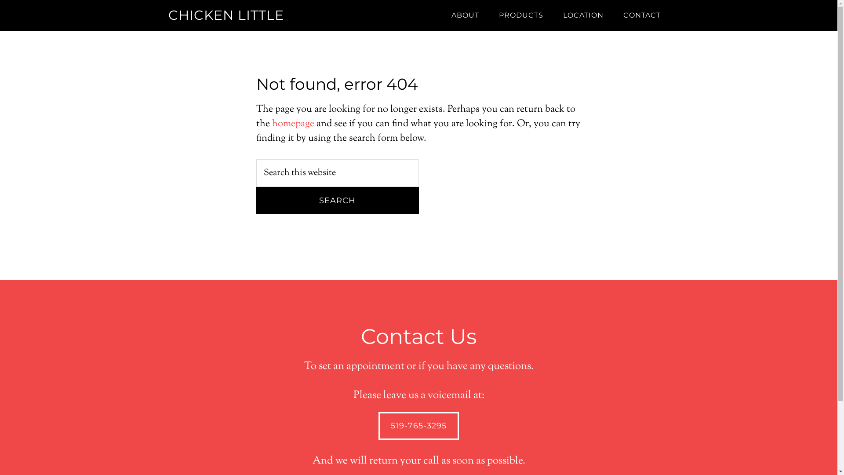  Describe the element at coordinates (337, 201) in the screenshot. I see `Search` at that location.